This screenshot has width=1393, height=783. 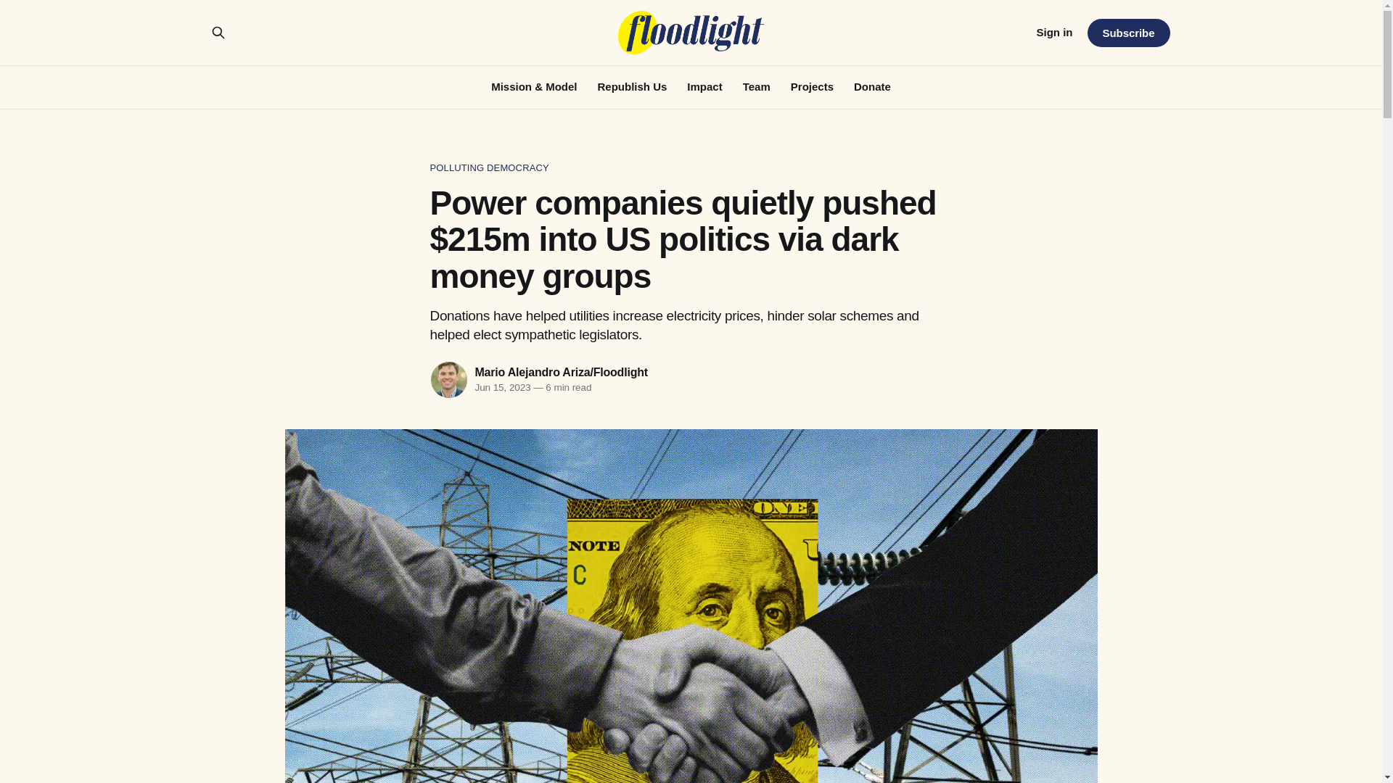 I want to click on Republish Us, so click(x=632, y=87).